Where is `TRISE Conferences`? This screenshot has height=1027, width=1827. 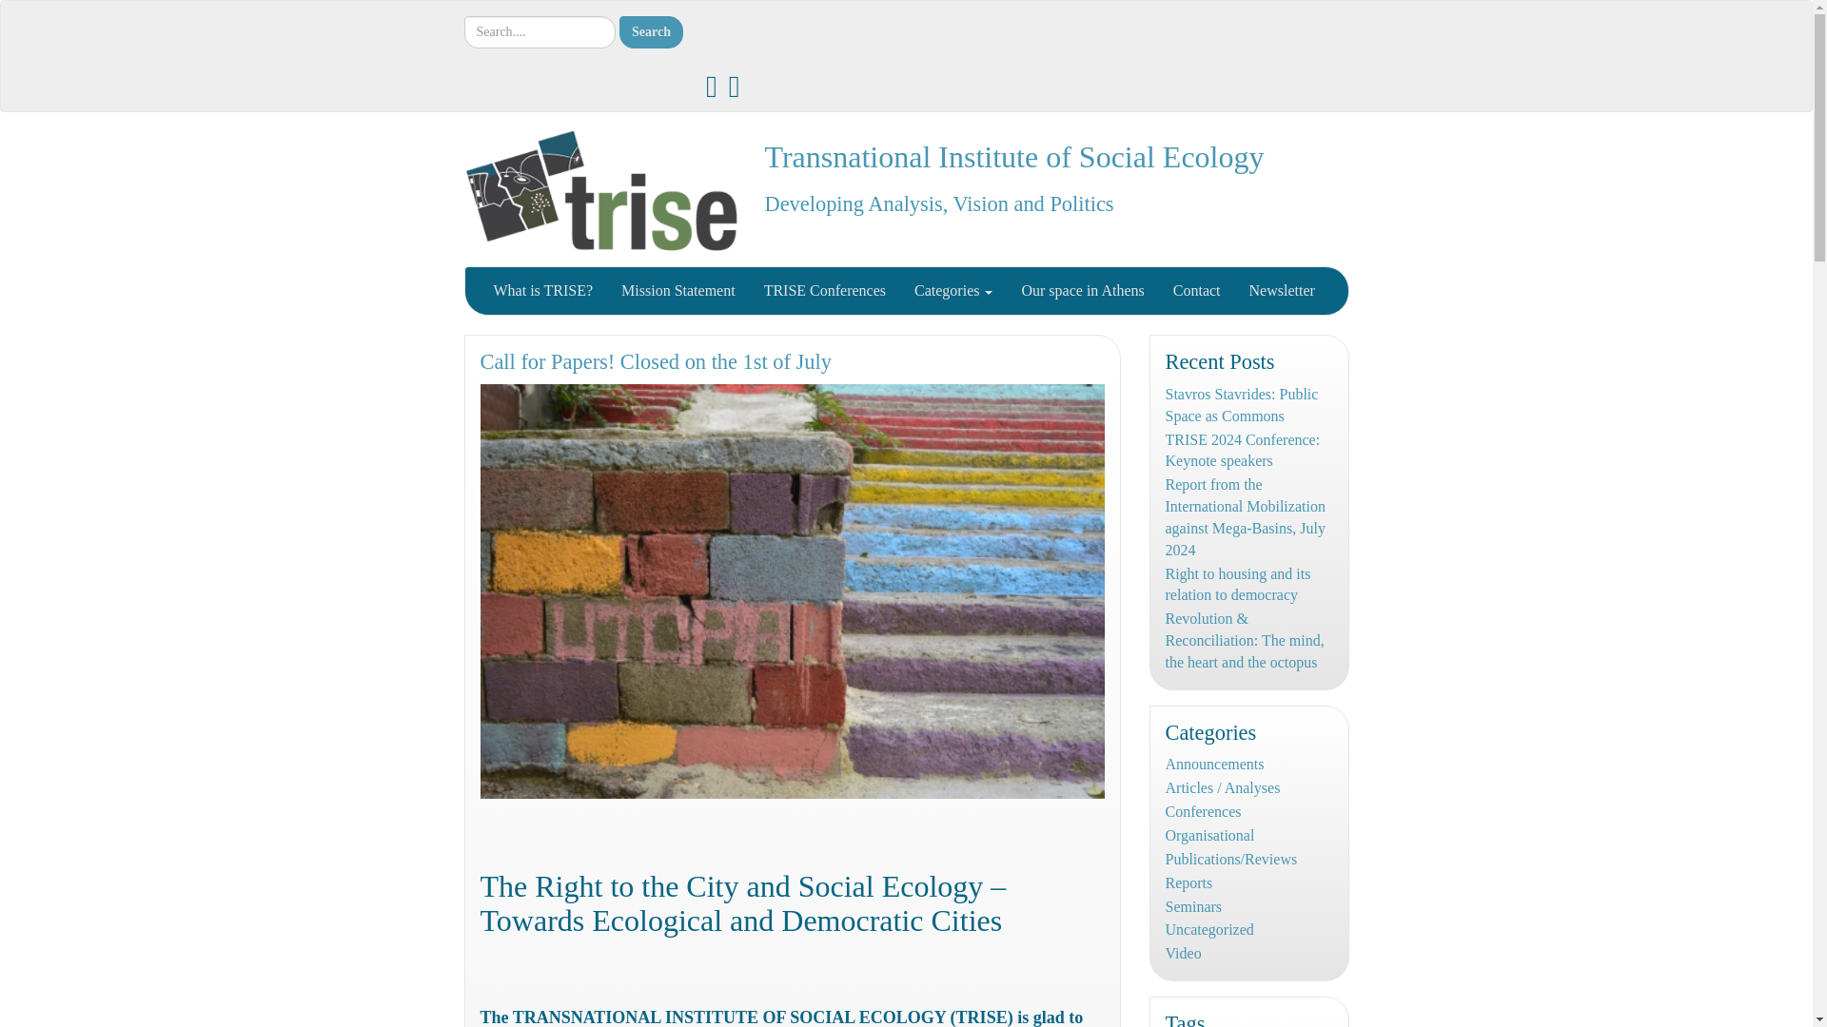 TRISE Conferences is located at coordinates (824, 290).